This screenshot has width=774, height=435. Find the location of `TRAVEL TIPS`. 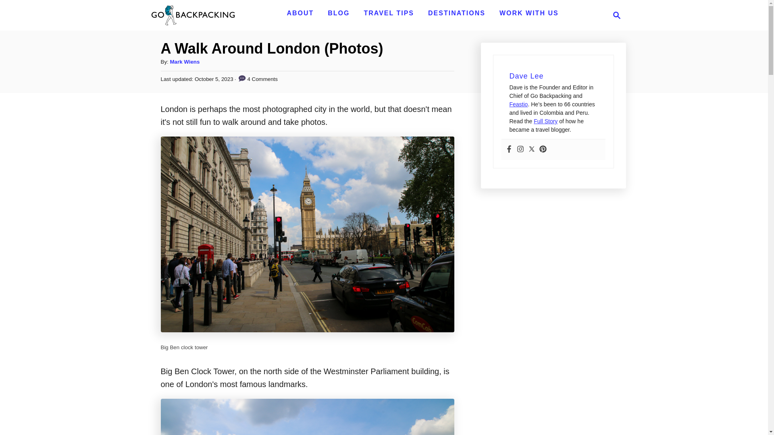

TRAVEL TIPS is located at coordinates (456, 13).